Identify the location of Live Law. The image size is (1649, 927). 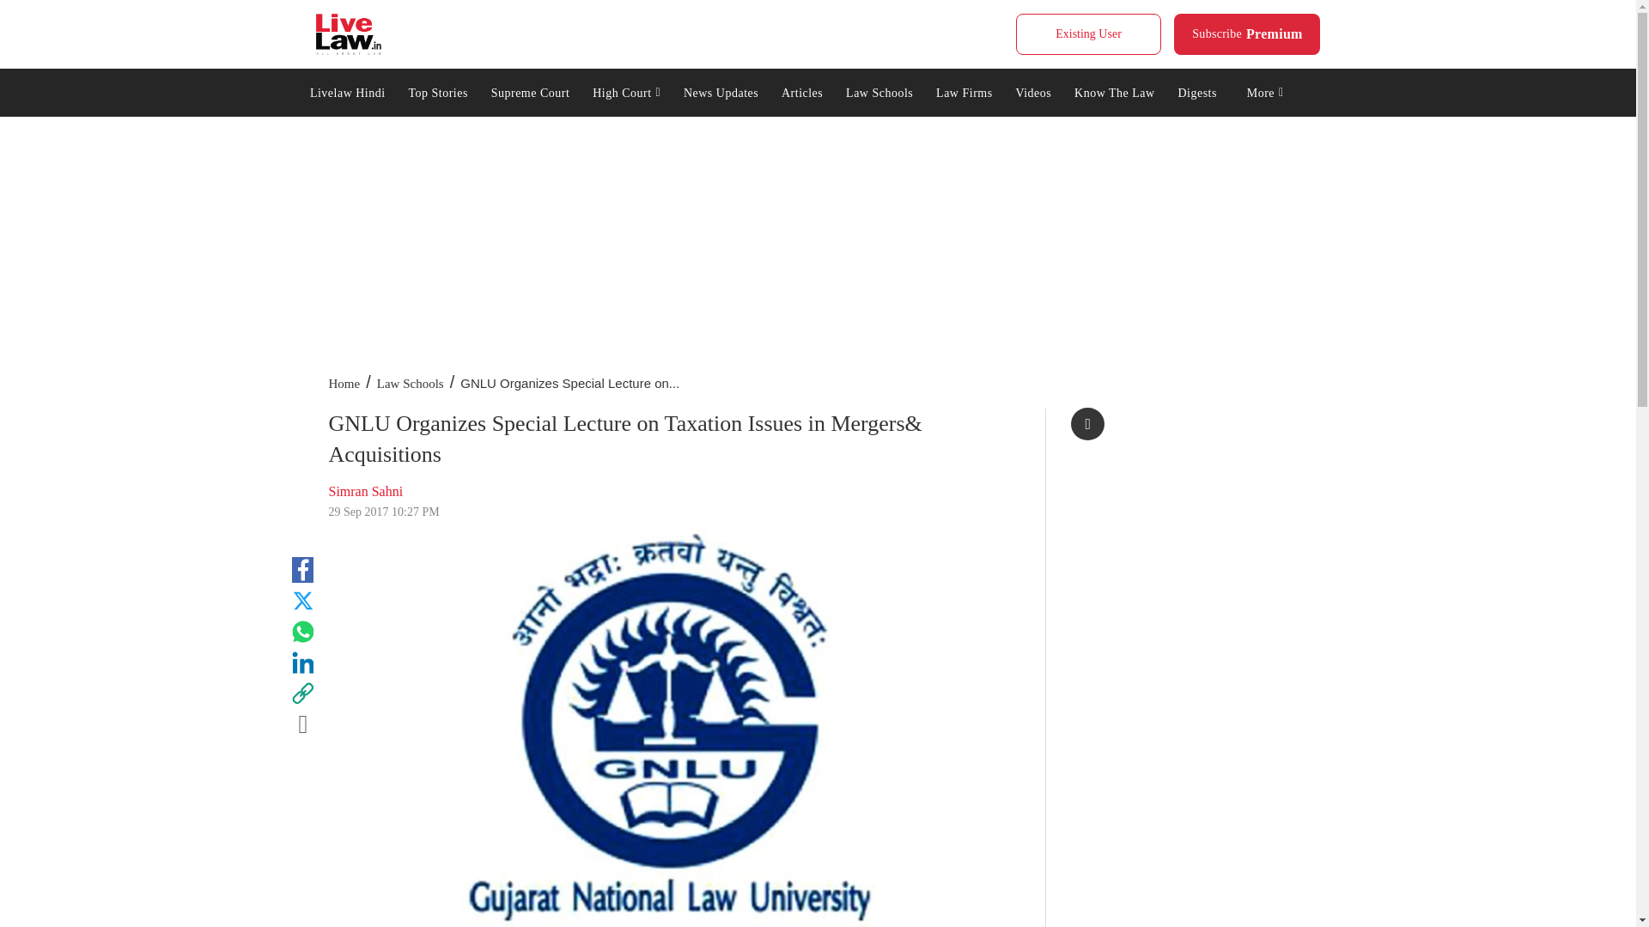
(349, 34).